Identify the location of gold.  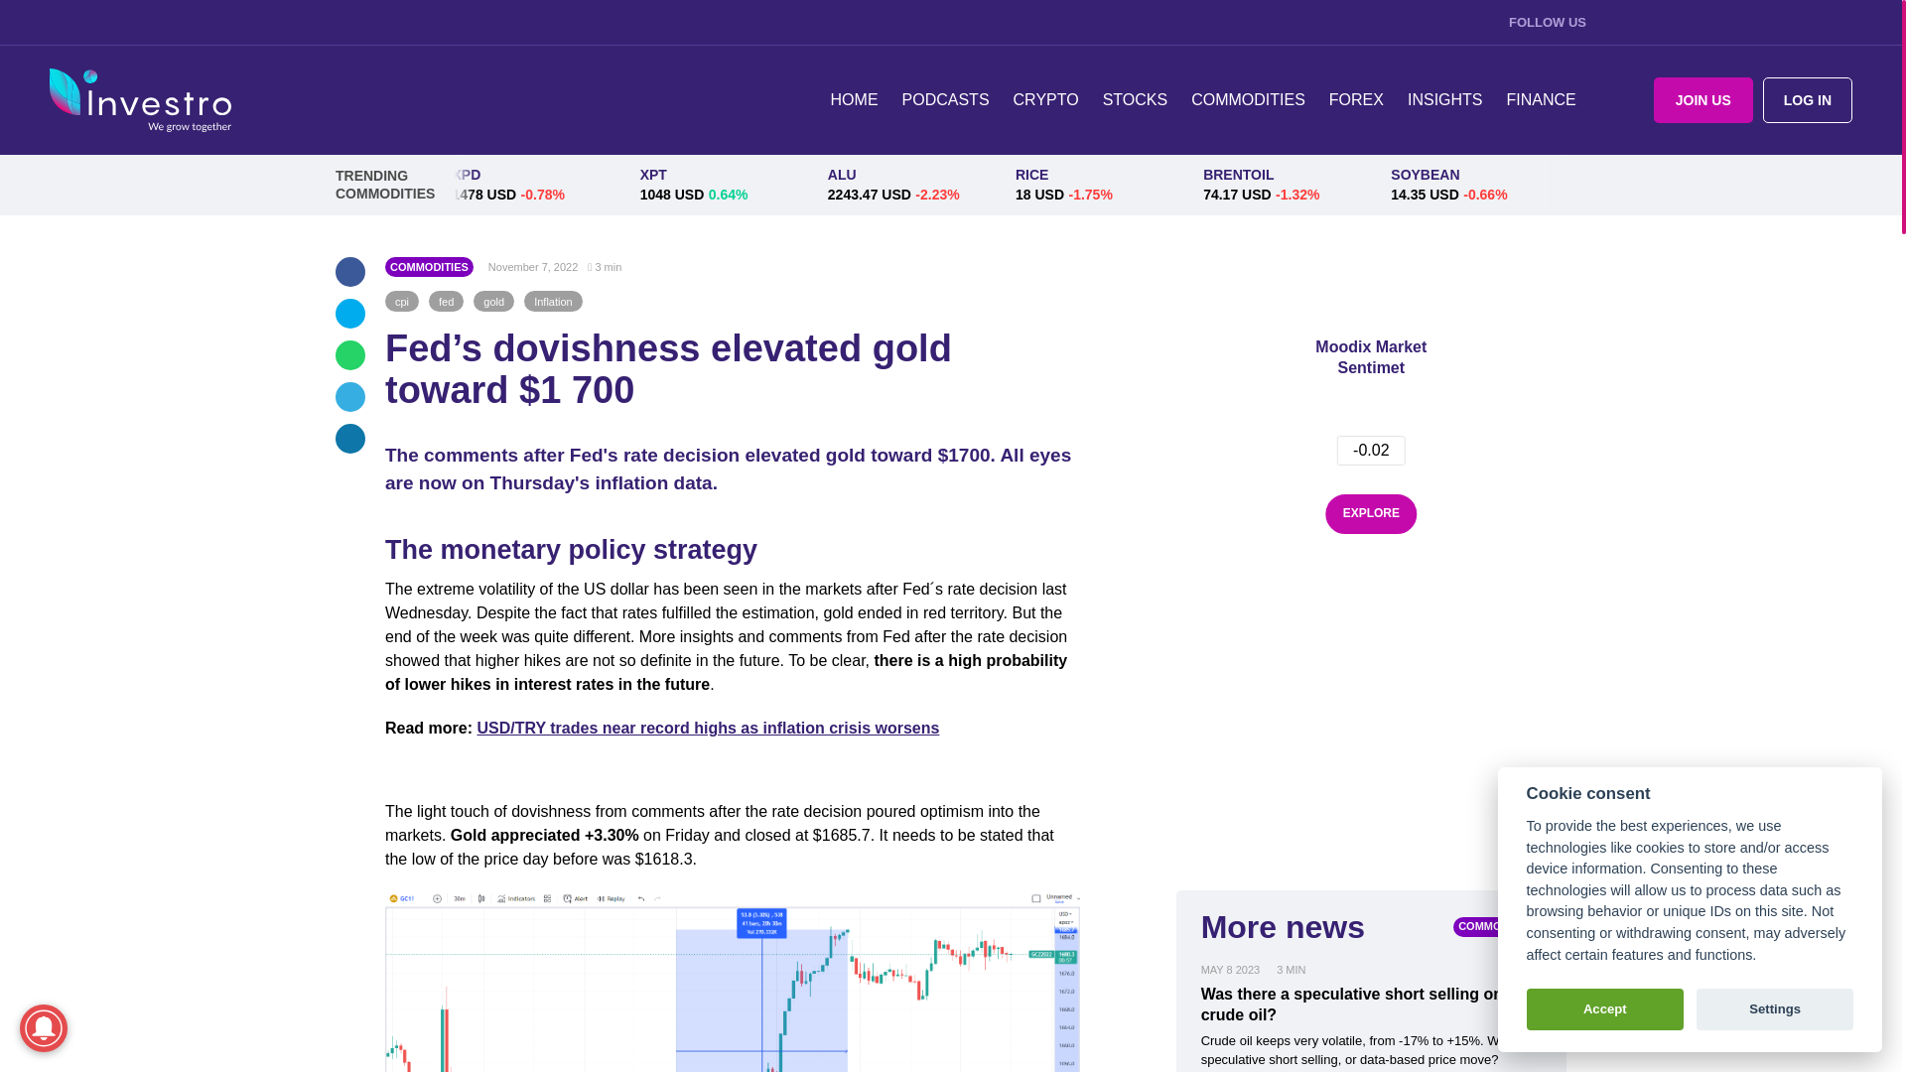
(493, 301).